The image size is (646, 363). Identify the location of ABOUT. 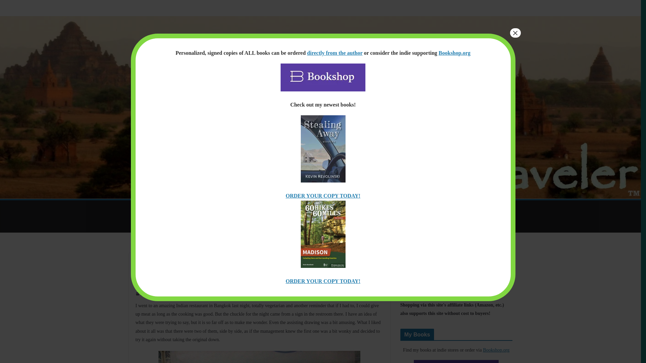
(438, 208).